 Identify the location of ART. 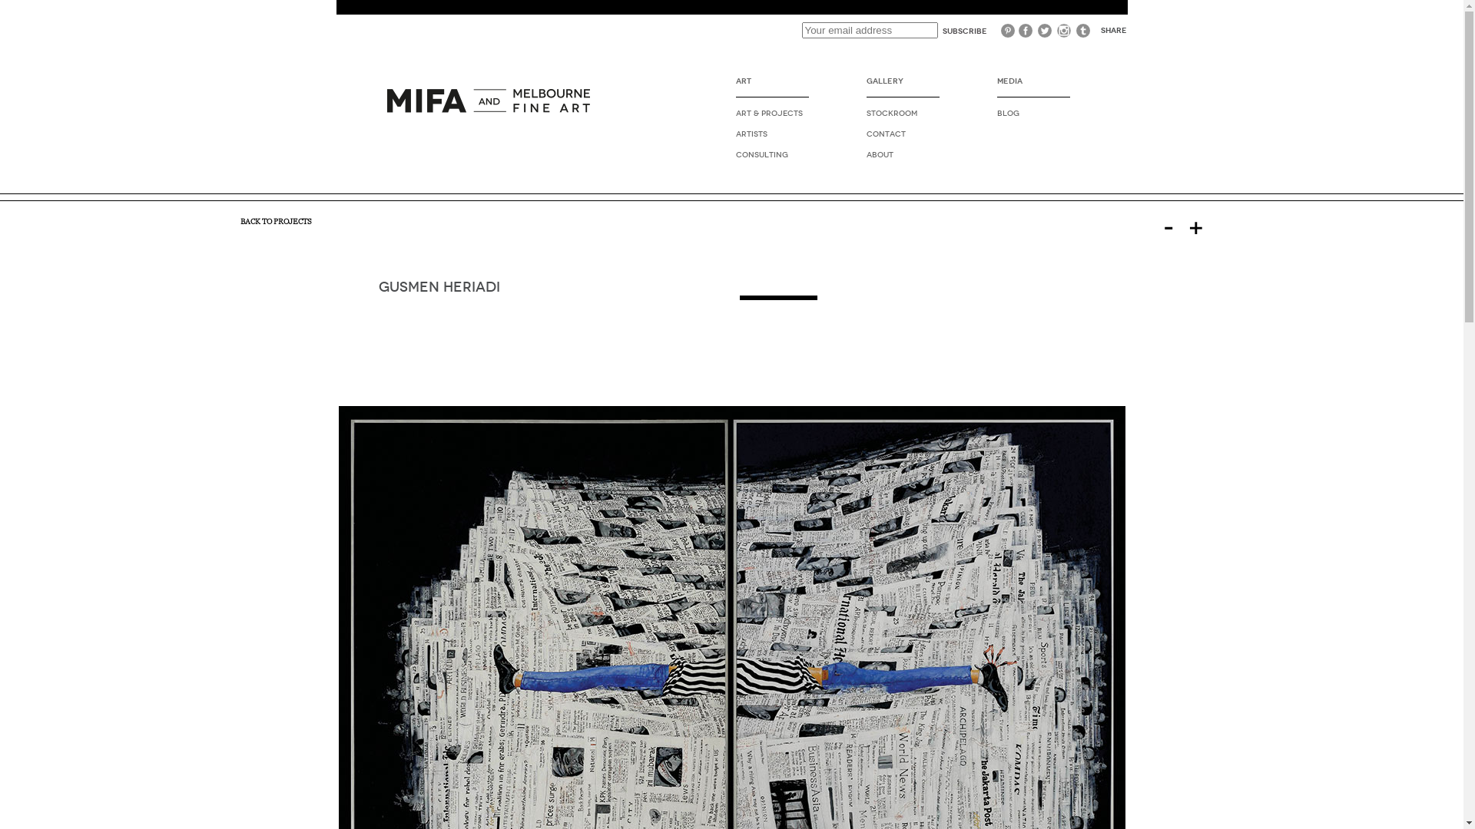
(773, 87).